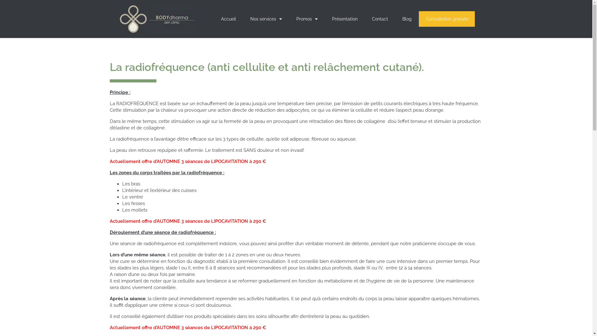 This screenshot has height=336, width=597. I want to click on Nos services, so click(266, 19).